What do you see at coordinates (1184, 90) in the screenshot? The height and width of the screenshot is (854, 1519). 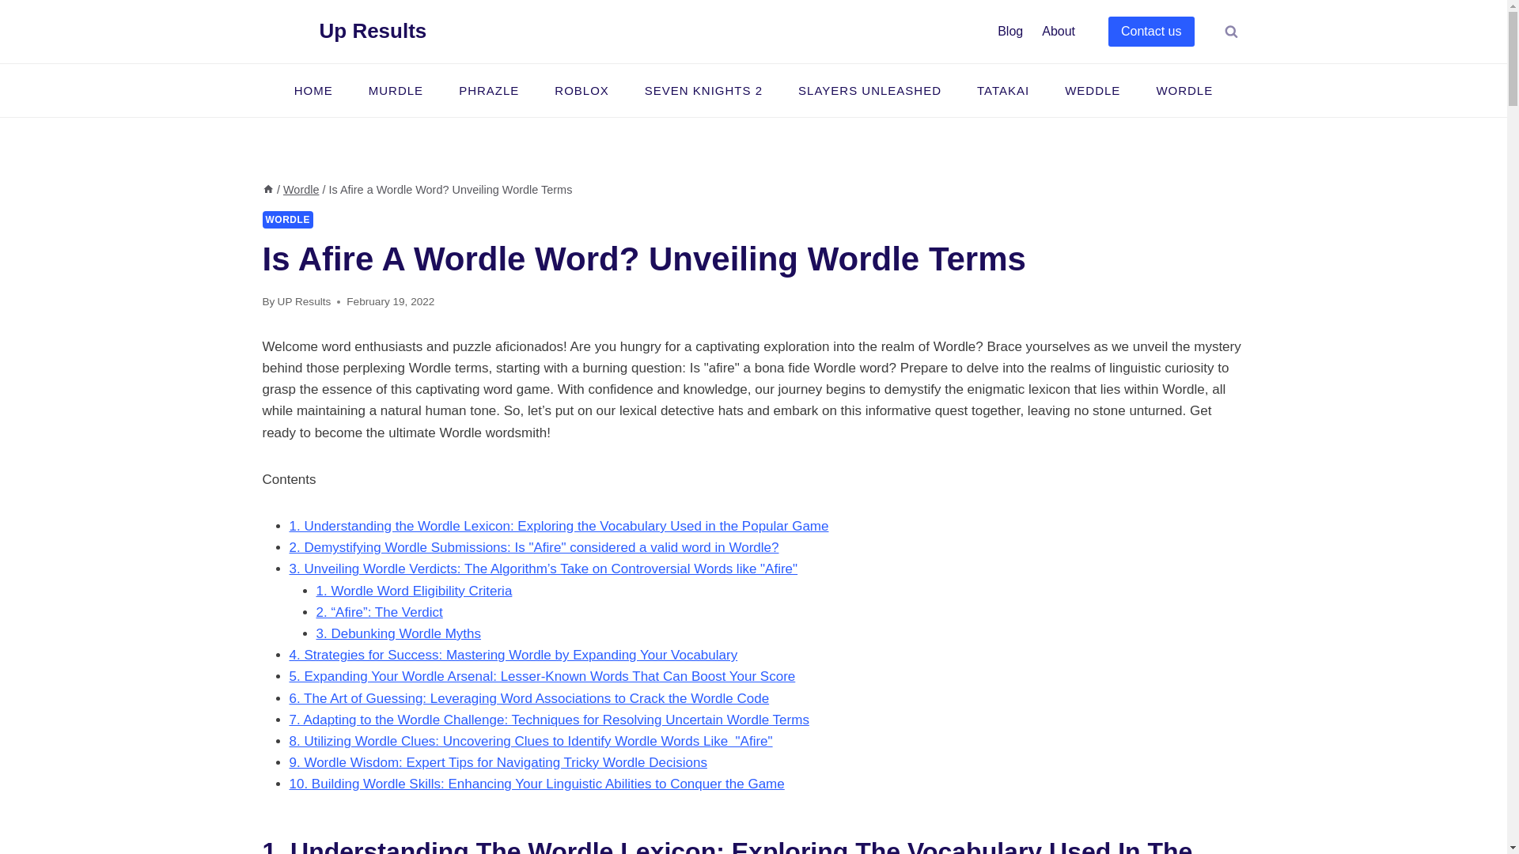 I see `WORDLE` at bounding box center [1184, 90].